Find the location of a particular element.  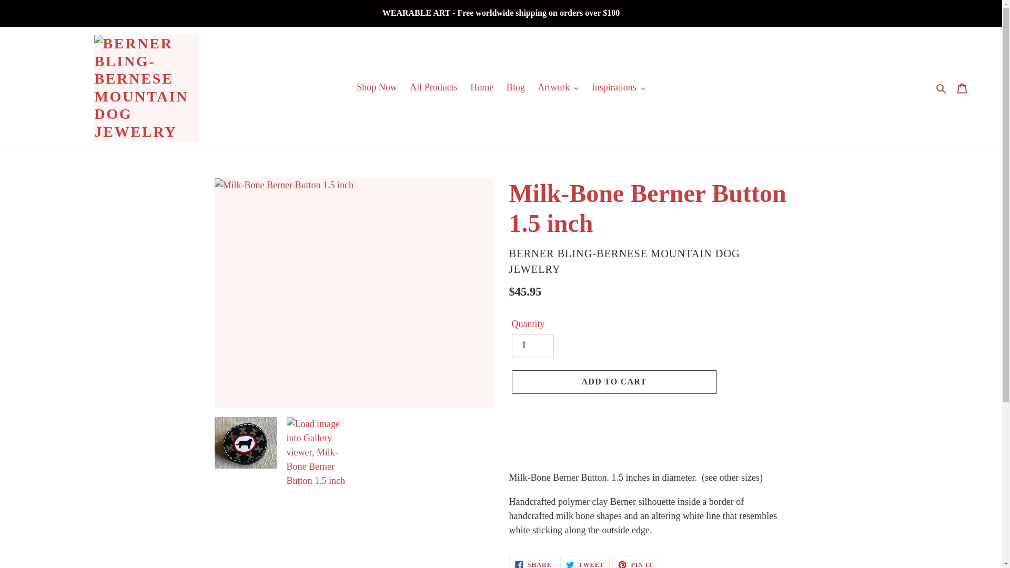

Inspirations is located at coordinates (619, 87).